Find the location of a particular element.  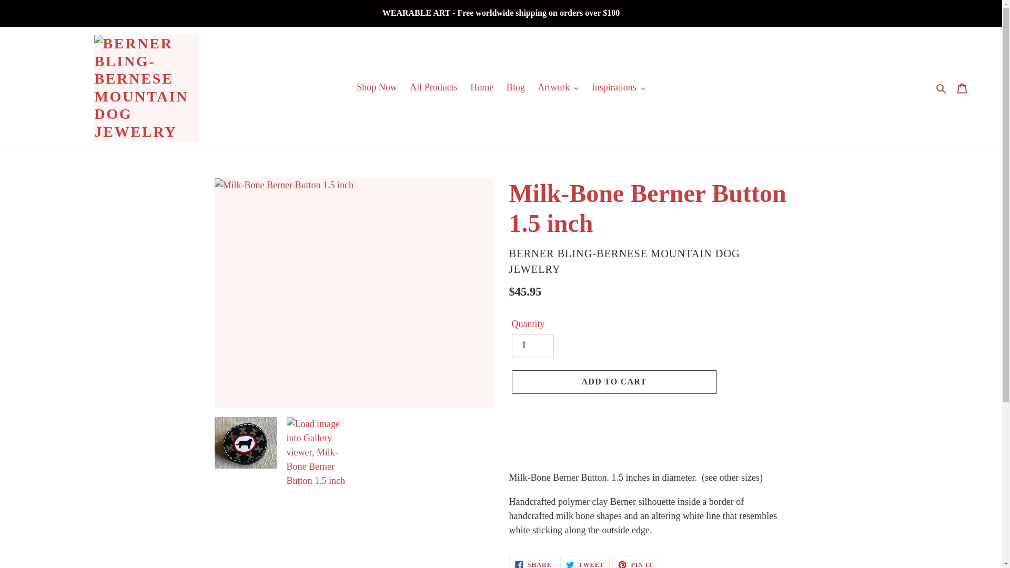

Inspirations is located at coordinates (619, 87).